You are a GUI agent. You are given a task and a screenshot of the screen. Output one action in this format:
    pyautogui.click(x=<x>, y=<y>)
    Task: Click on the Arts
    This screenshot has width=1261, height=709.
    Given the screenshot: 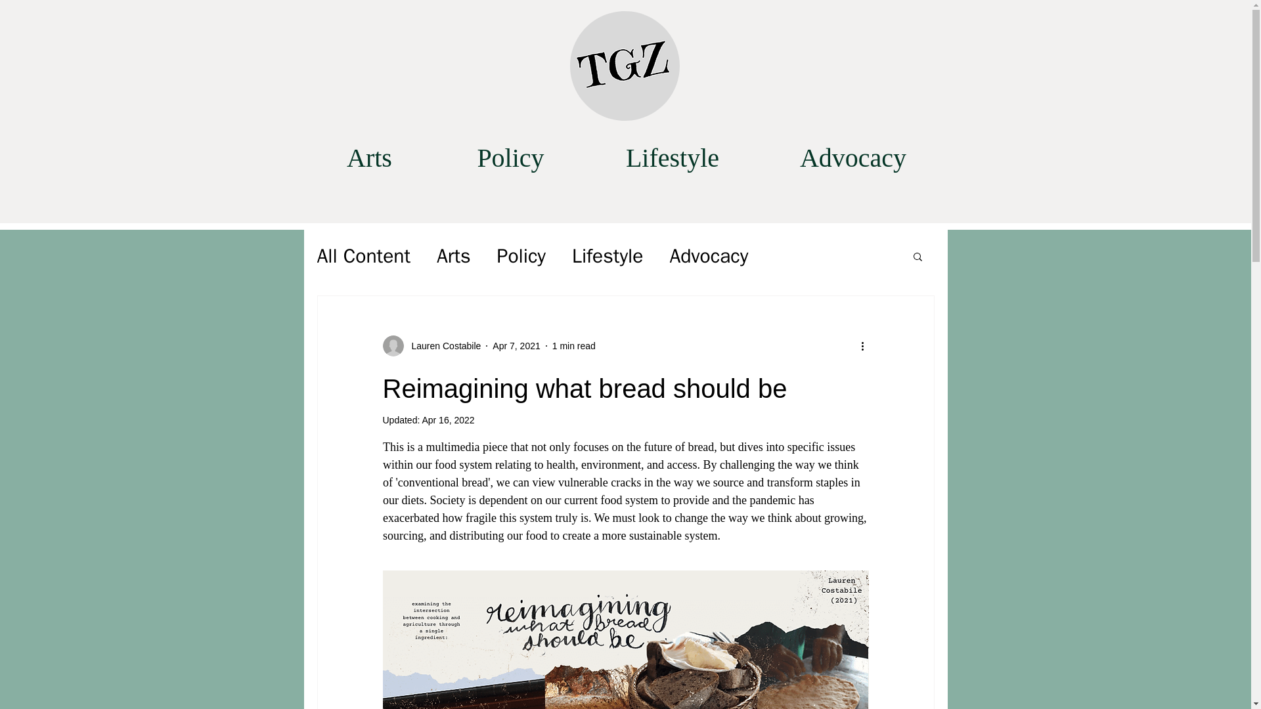 What is the action you would take?
    pyautogui.click(x=453, y=256)
    